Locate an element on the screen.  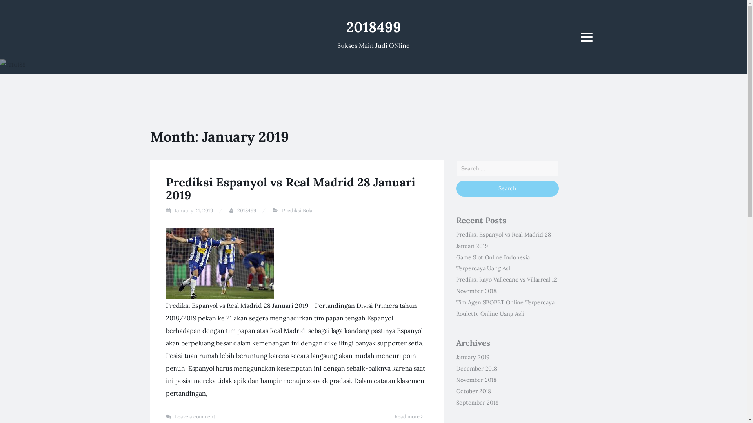
January 2019 is located at coordinates (472, 357).